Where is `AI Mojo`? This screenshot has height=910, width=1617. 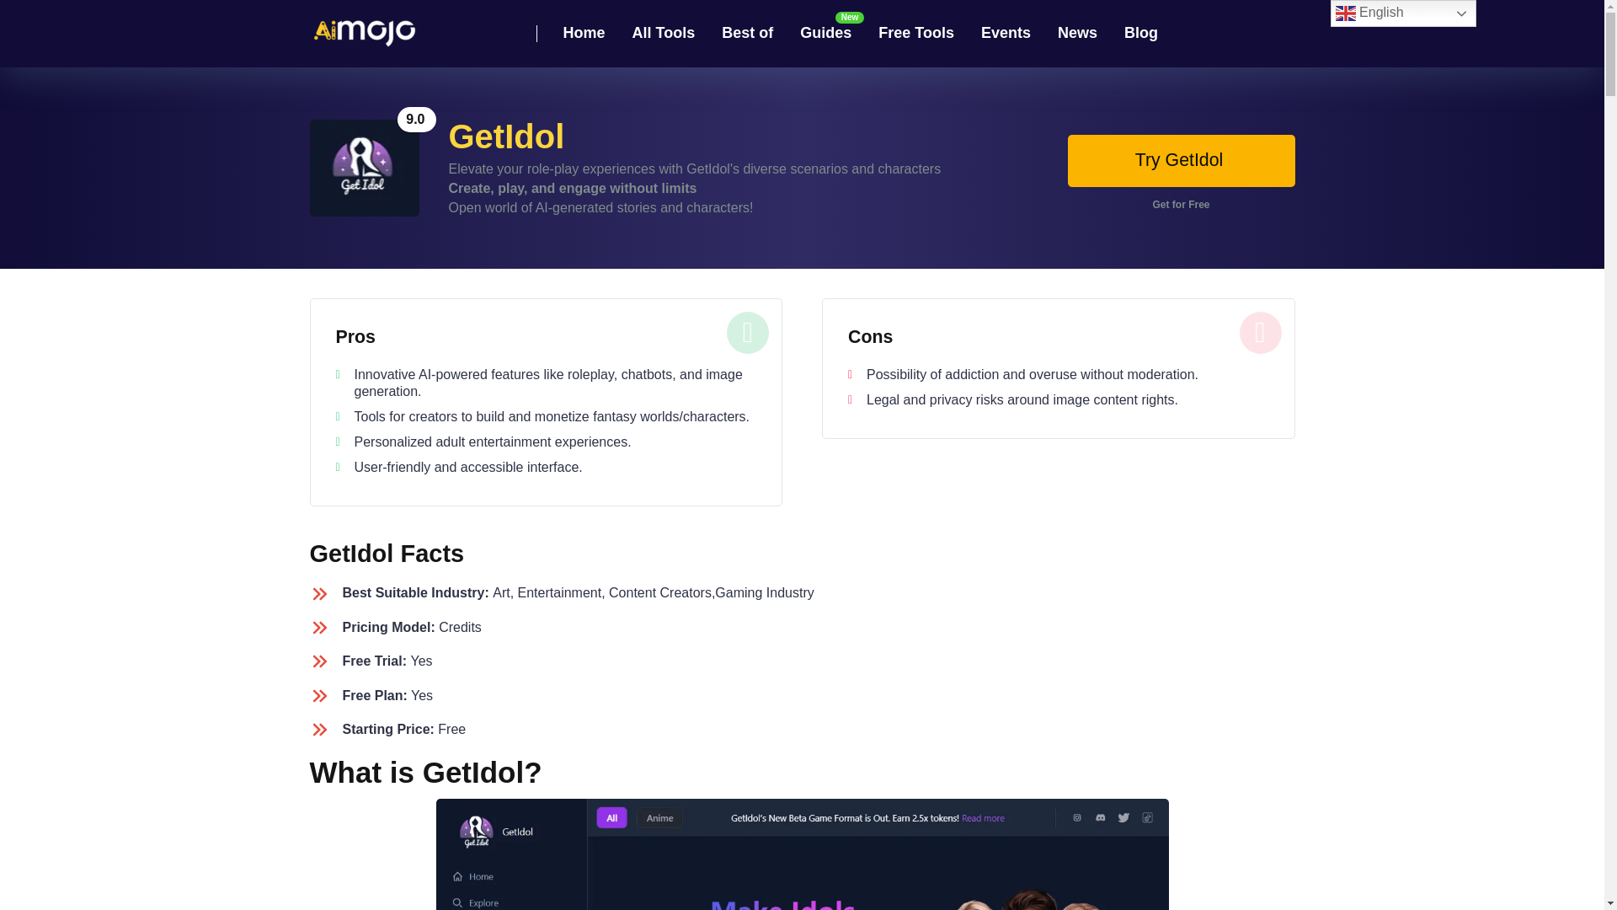
AI Mojo is located at coordinates (364, 27).